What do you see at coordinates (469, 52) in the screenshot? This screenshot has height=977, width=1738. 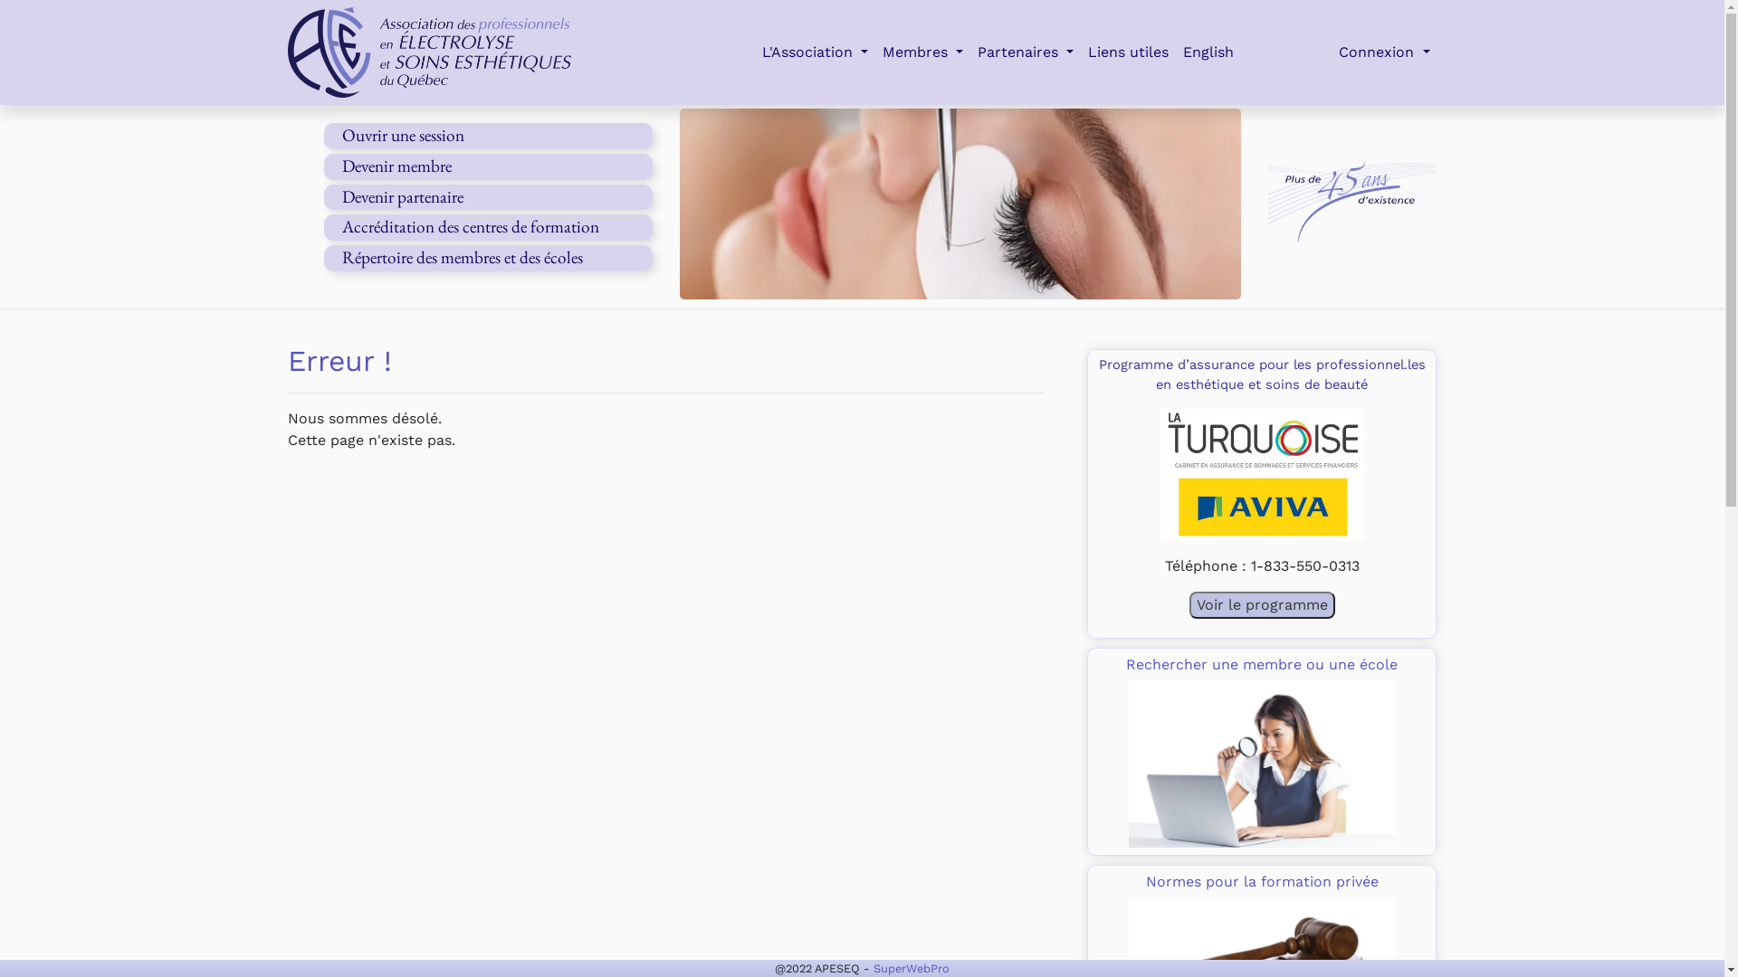 I see ` ` at bounding box center [469, 52].